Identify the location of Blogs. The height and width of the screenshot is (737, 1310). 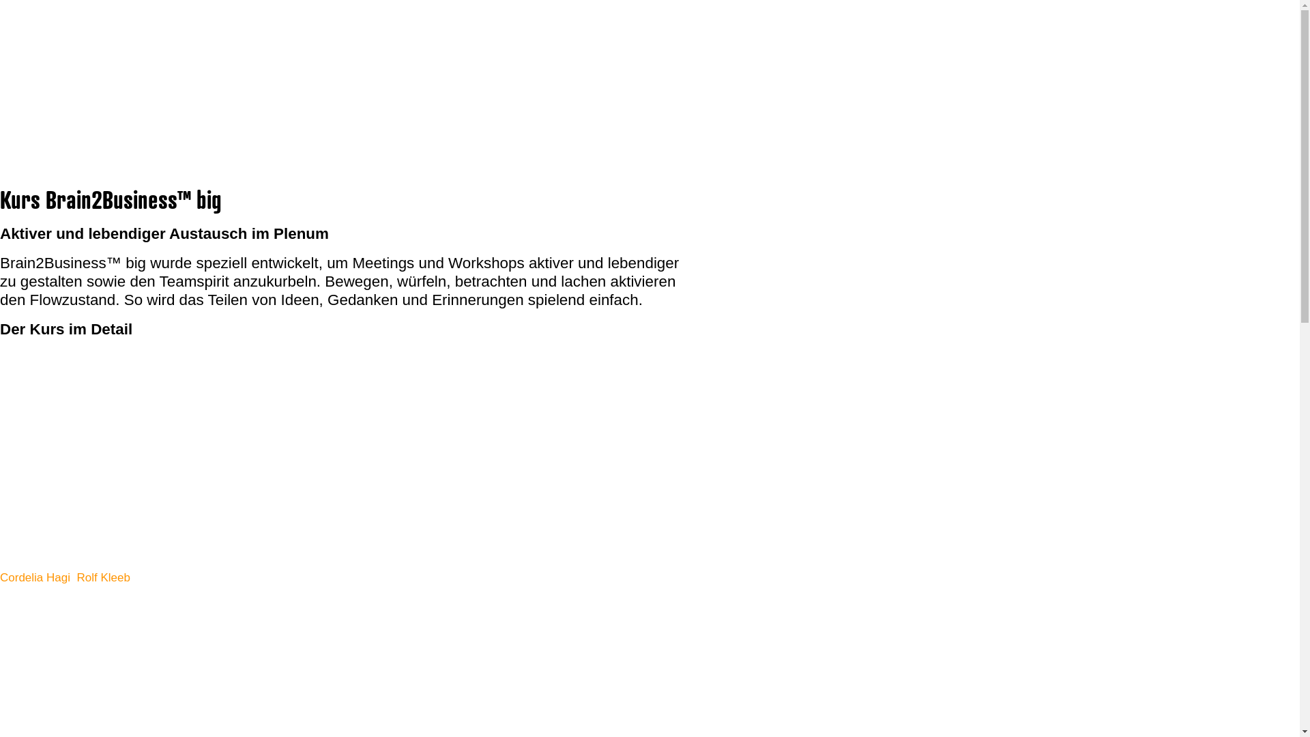
(41, 156).